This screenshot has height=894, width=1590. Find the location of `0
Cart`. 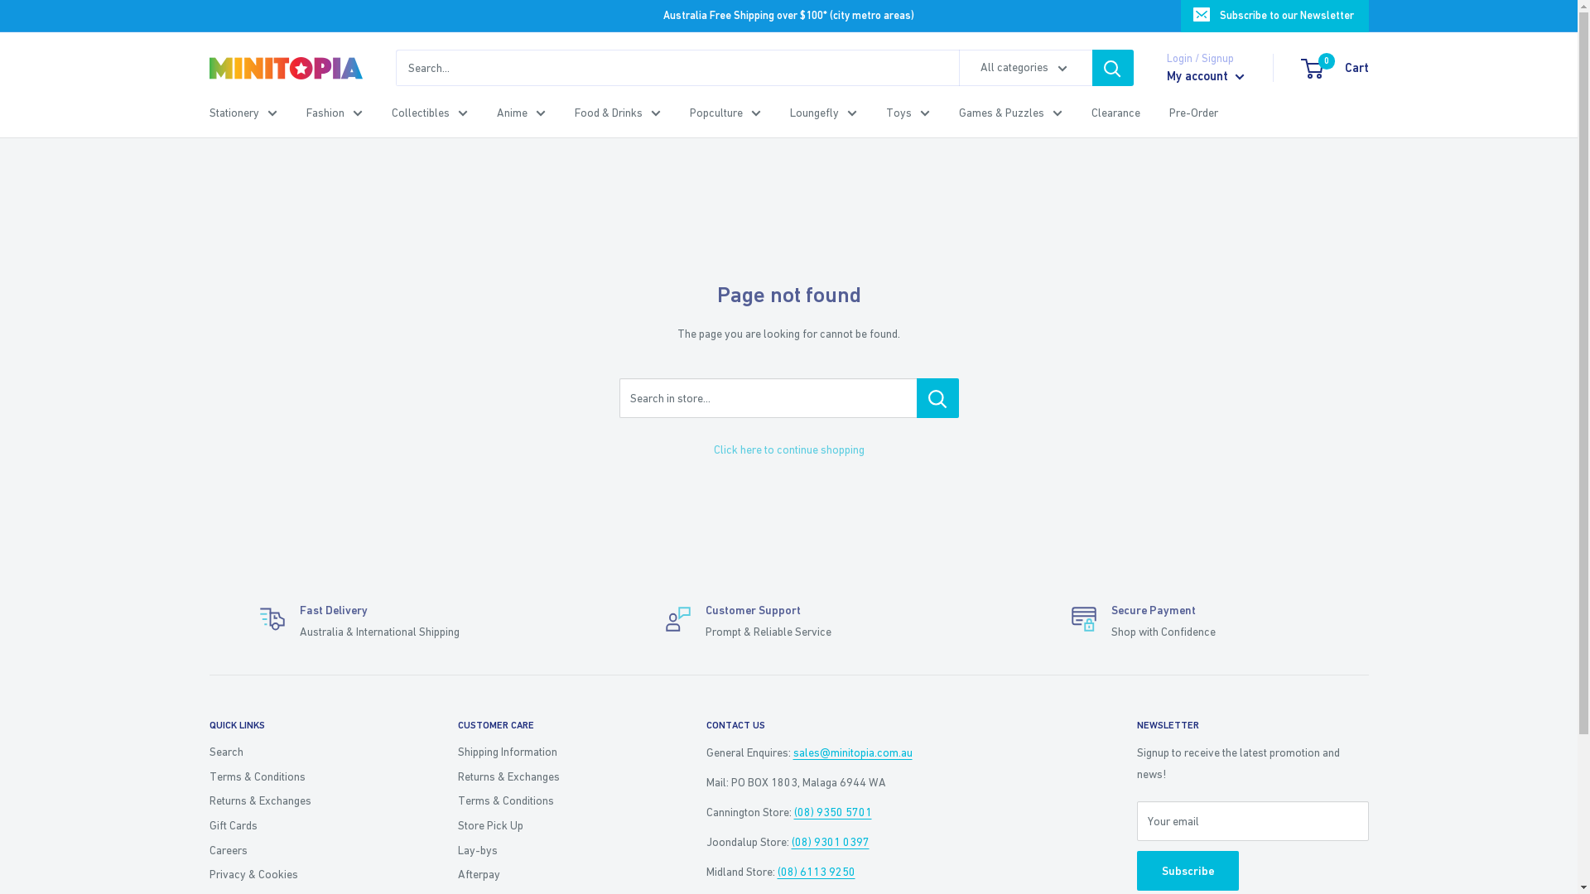

0
Cart is located at coordinates (1335, 68).